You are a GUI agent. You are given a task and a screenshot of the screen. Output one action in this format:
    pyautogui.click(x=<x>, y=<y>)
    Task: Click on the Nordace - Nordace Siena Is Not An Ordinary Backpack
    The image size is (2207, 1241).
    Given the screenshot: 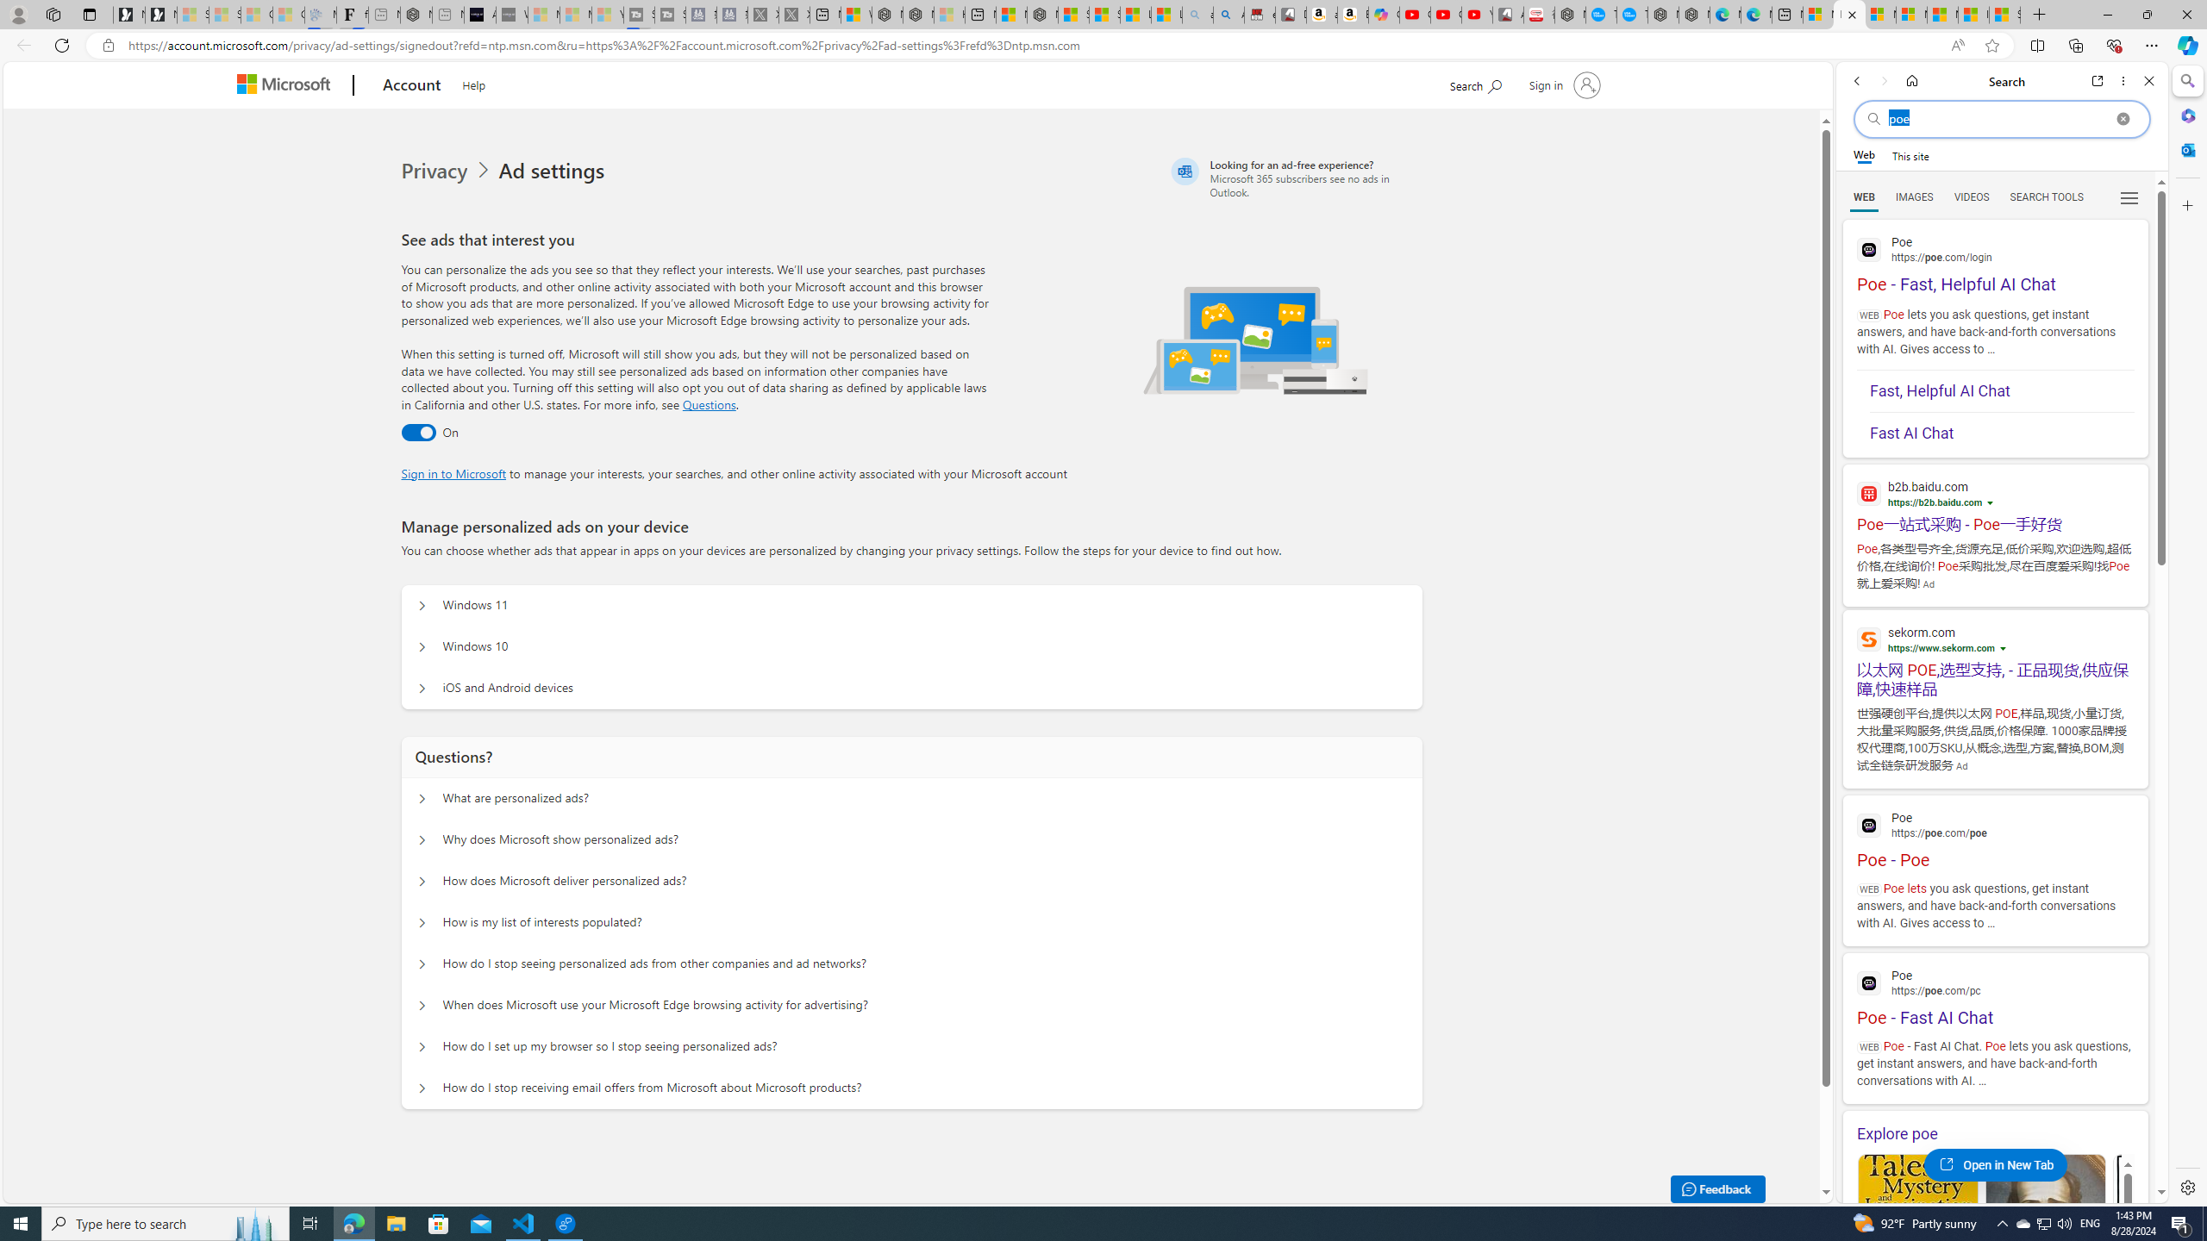 What is the action you would take?
    pyautogui.click(x=1042, y=15)
    